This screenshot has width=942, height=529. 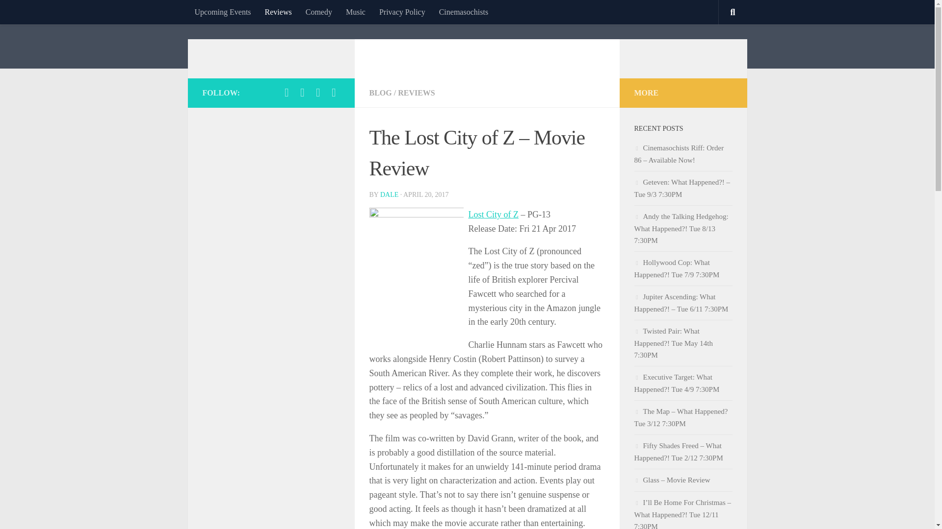 I want to click on Comedy, so click(x=319, y=12).